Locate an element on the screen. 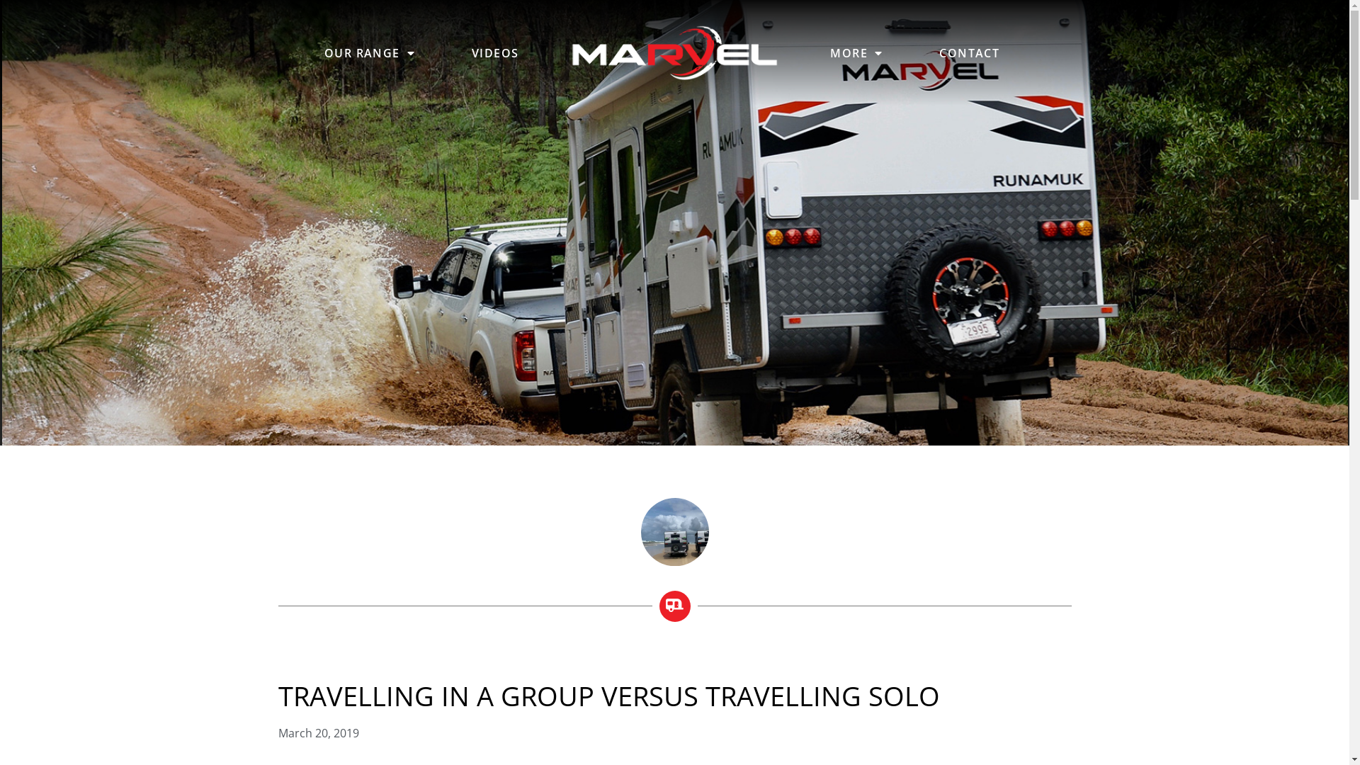 This screenshot has width=1360, height=765. MORE is located at coordinates (856, 53).